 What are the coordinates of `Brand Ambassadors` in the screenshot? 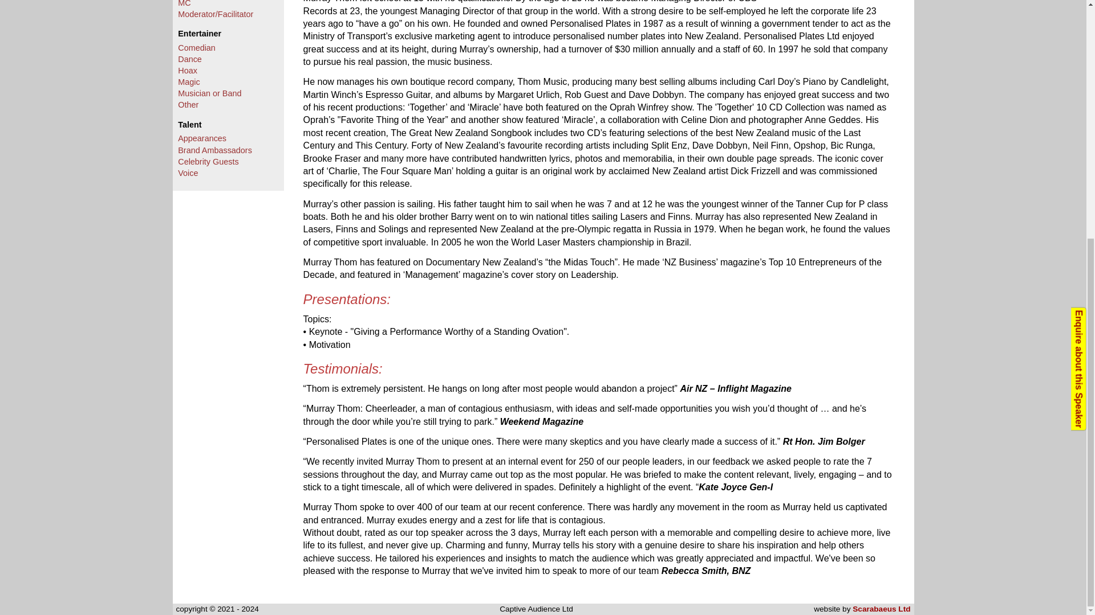 It's located at (214, 150).